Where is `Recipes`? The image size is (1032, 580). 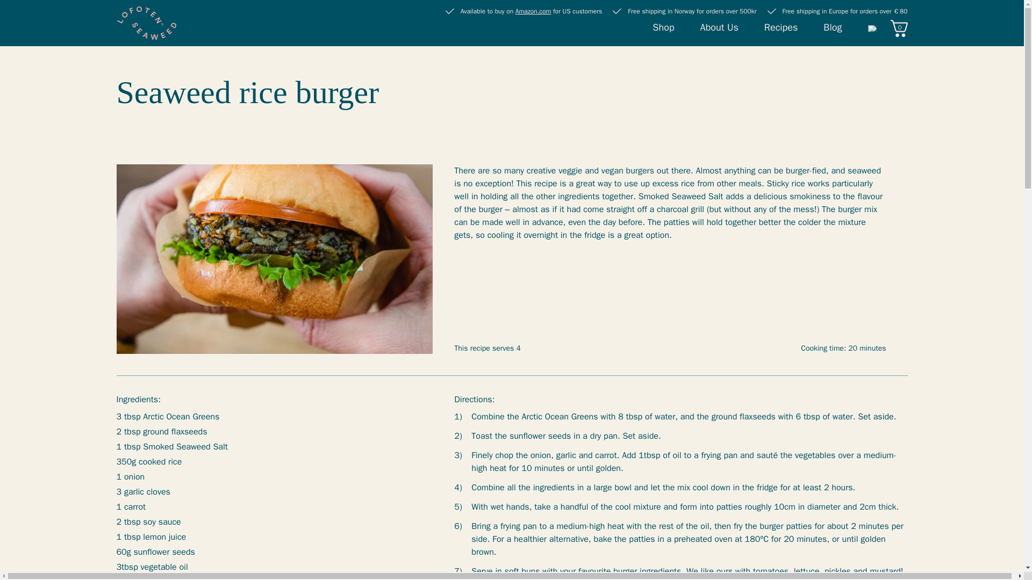
Recipes is located at coordinates (781, 27).